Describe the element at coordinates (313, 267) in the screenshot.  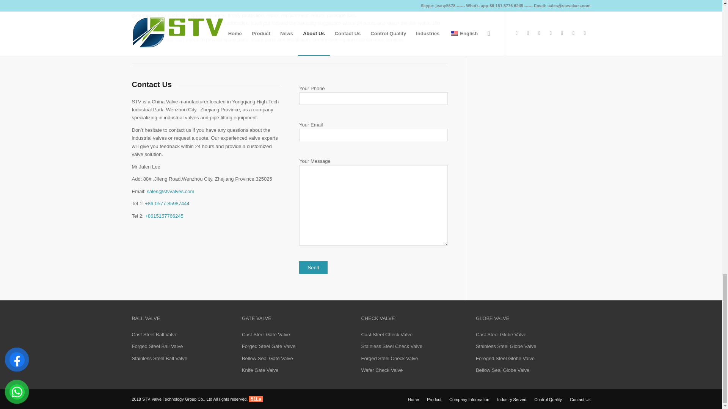
I see `Send` at that location.